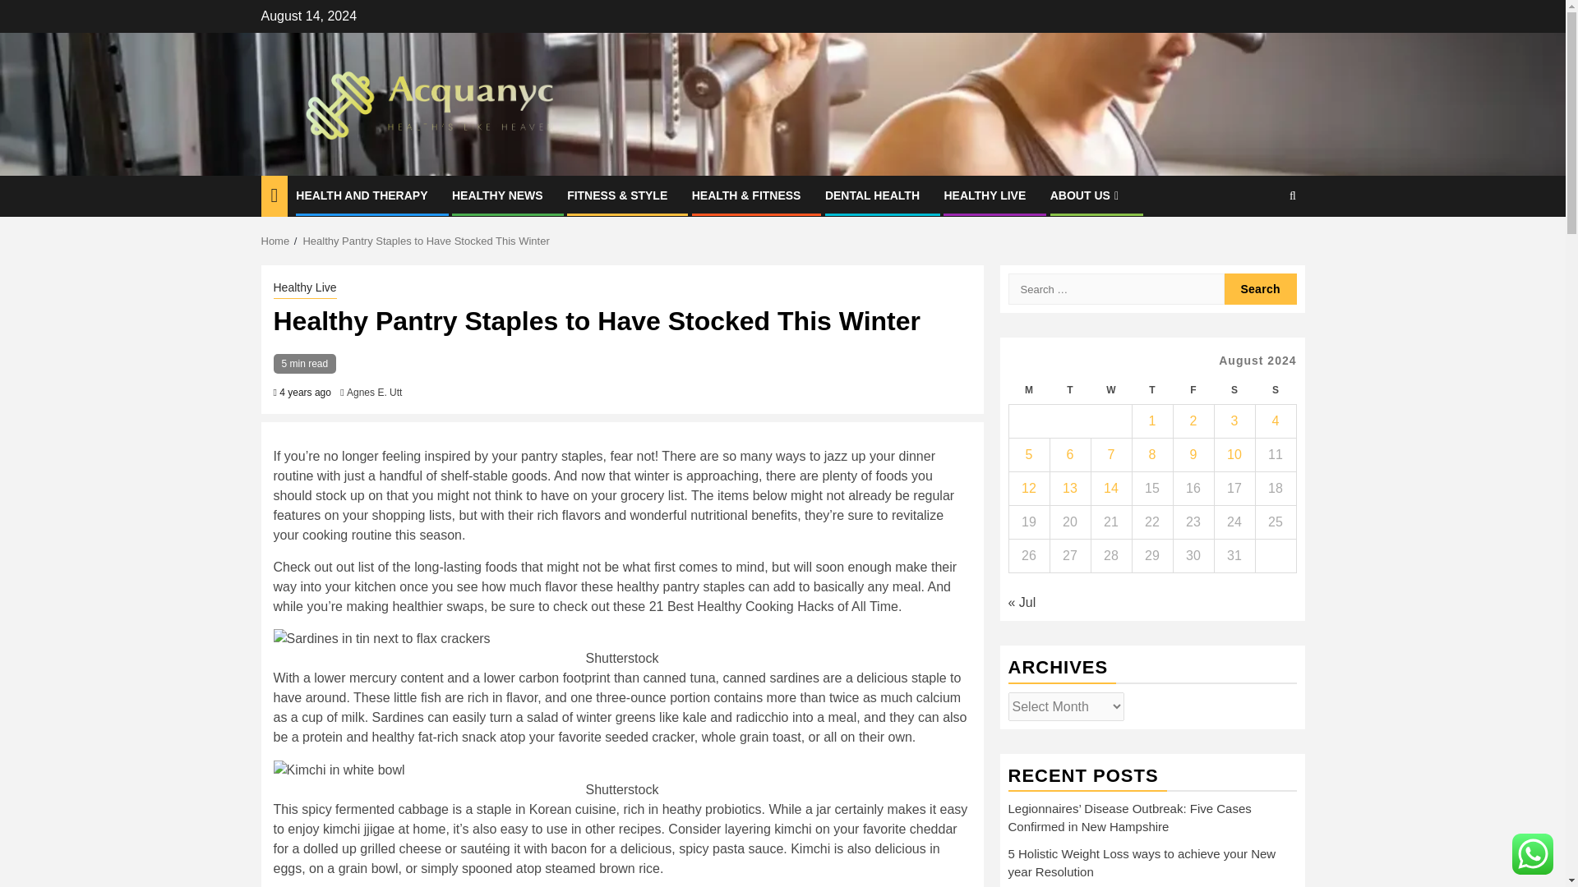  Describe the element at coordinates (496, 195) in the screenshot. I see `HEALTHY NEWS` at that location.